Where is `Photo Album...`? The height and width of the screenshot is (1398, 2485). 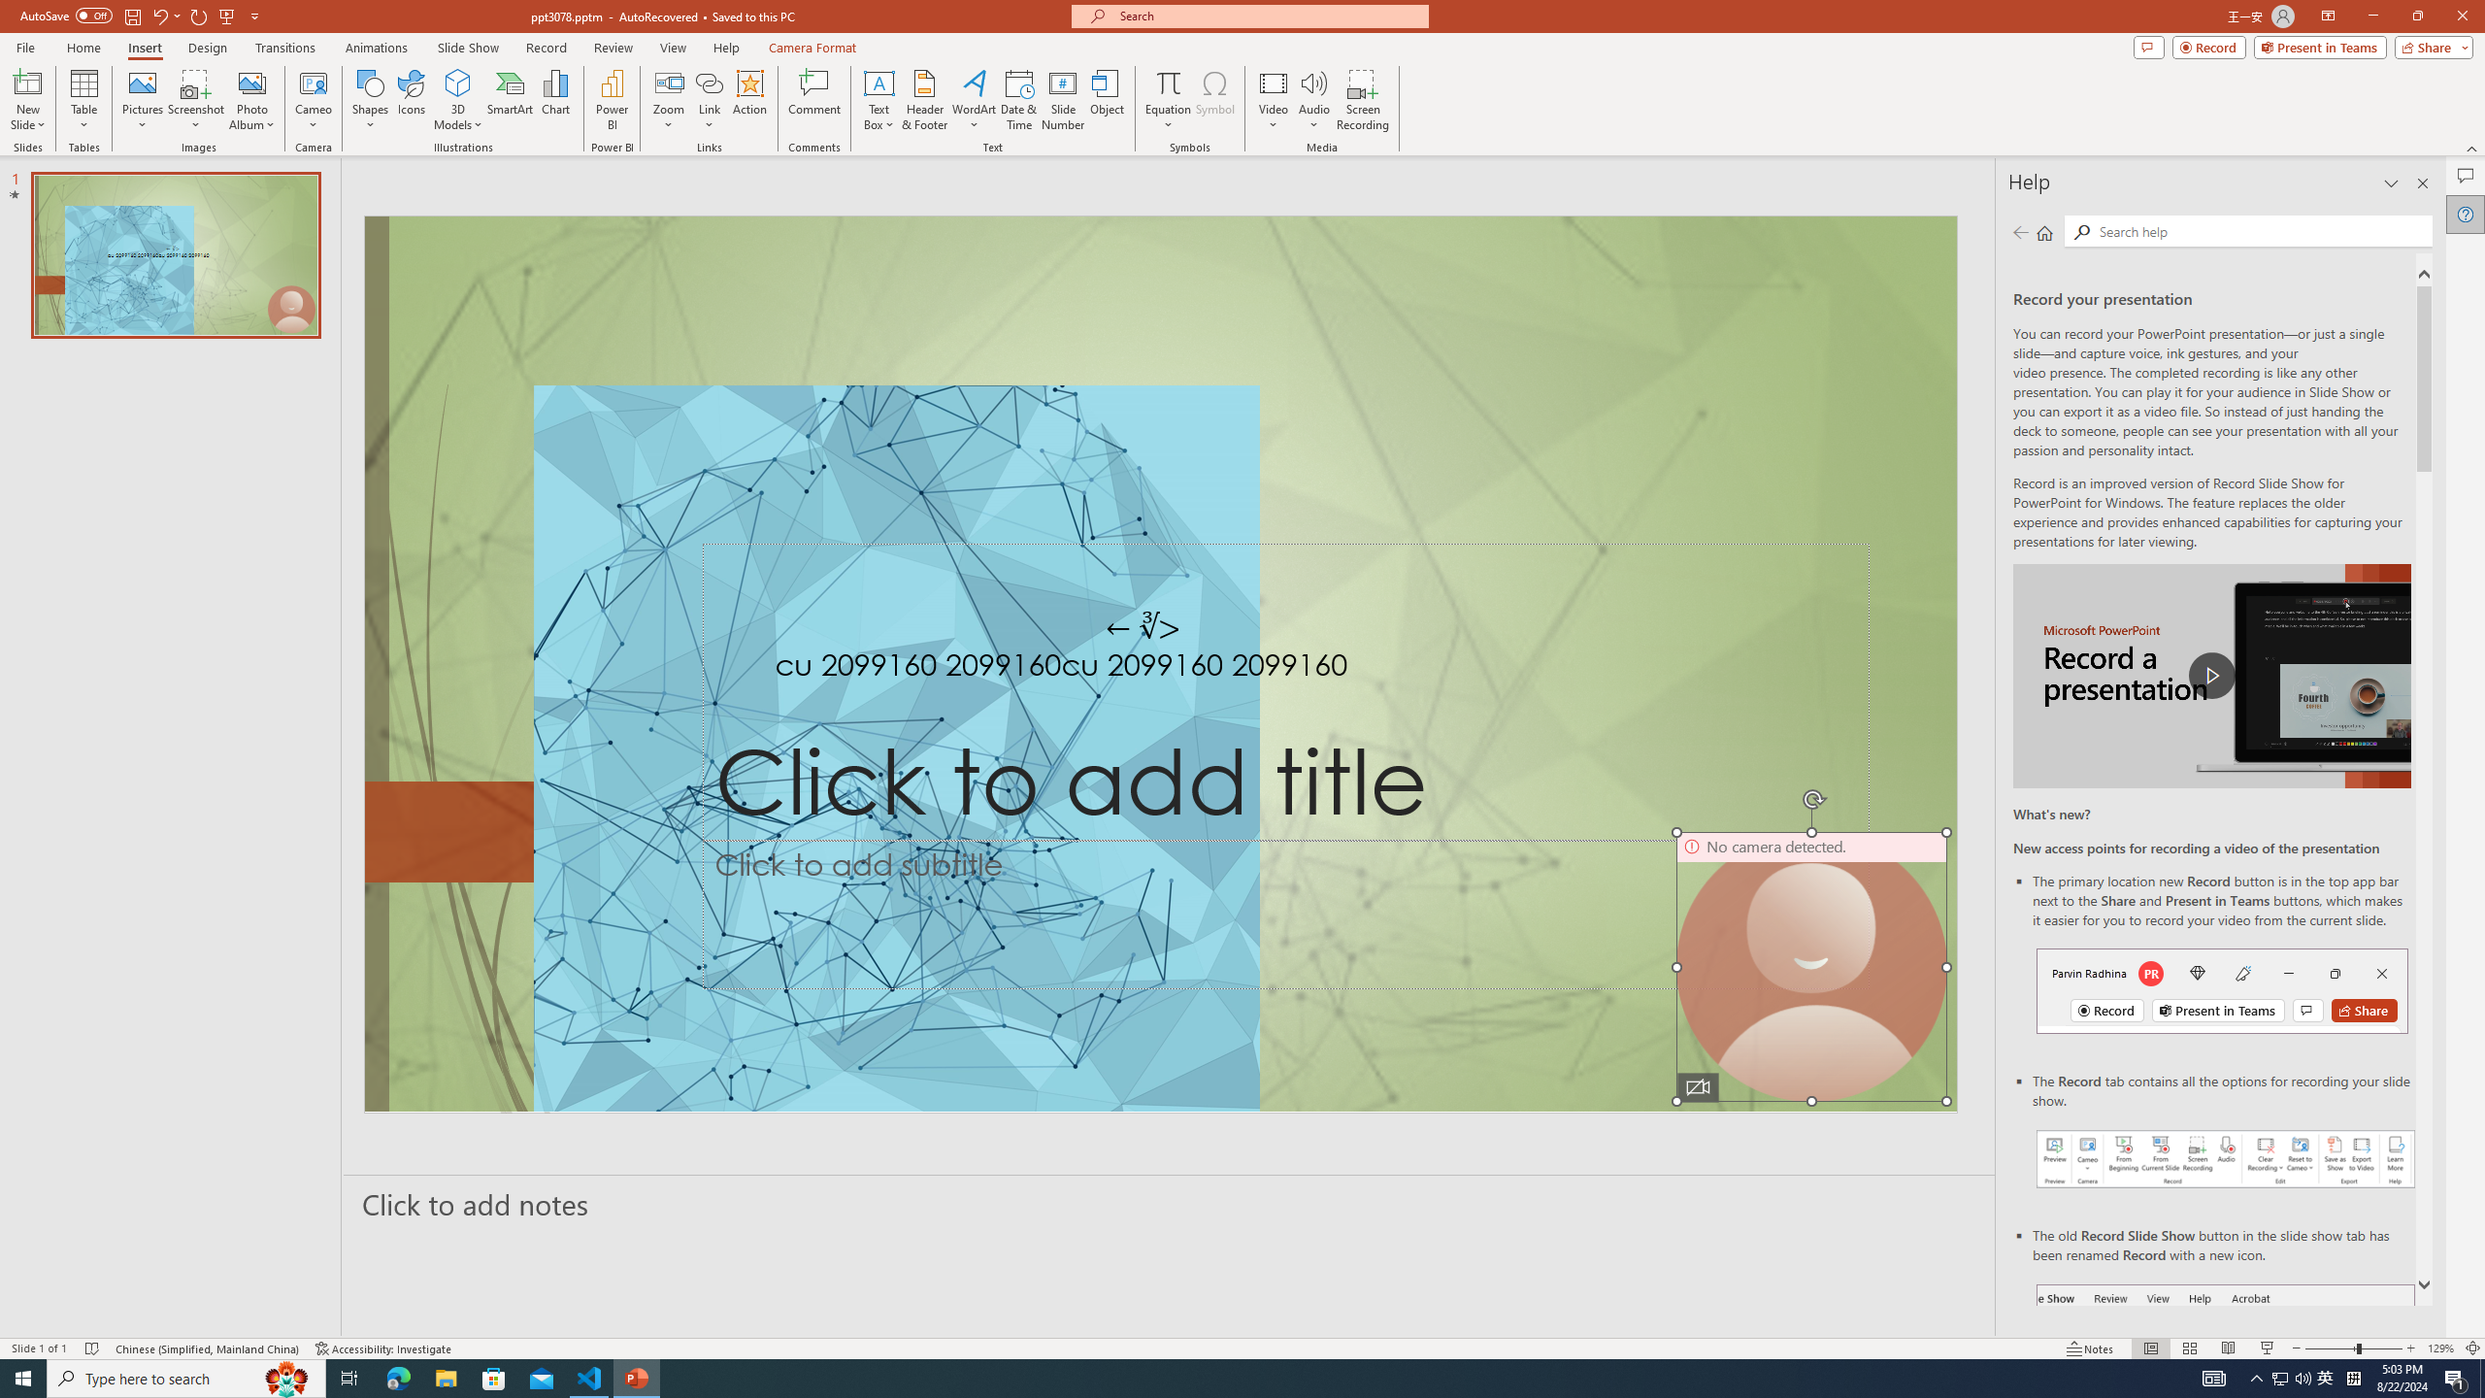 Photo Album... is located at coordinates (251, 100).